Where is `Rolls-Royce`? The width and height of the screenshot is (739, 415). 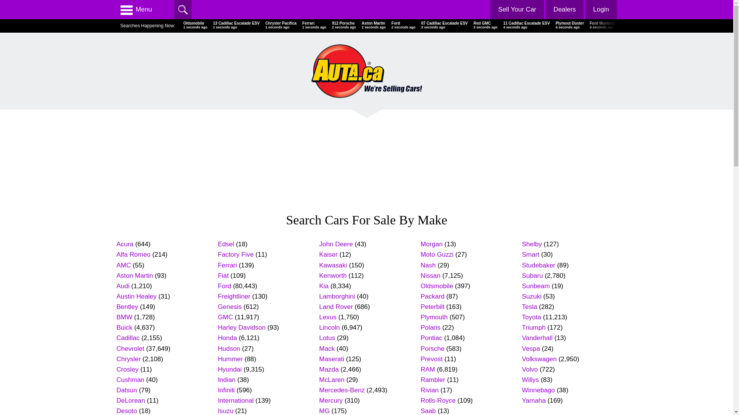
Rolls-Royce is located at coordinates (438, 400).